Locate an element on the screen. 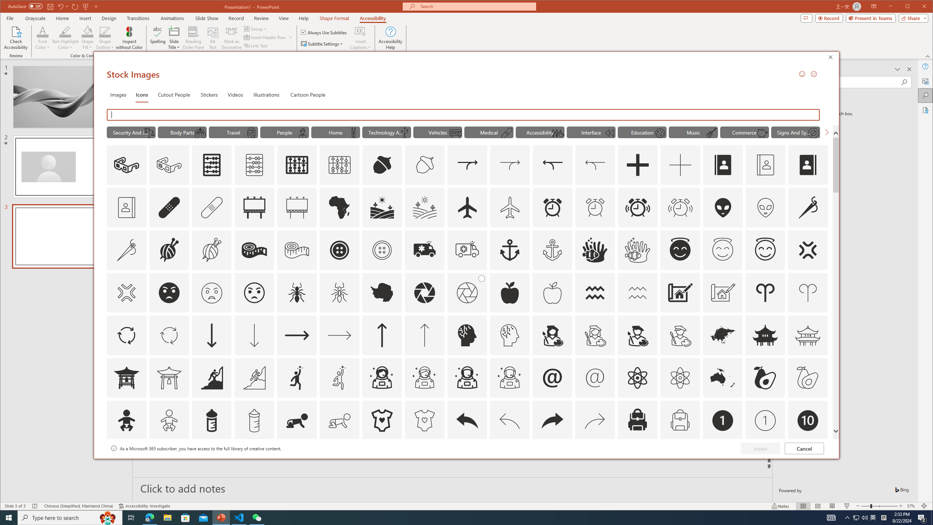 The height and width of the screenshot is (525, 933). Images is located at coordinates (118, 94).